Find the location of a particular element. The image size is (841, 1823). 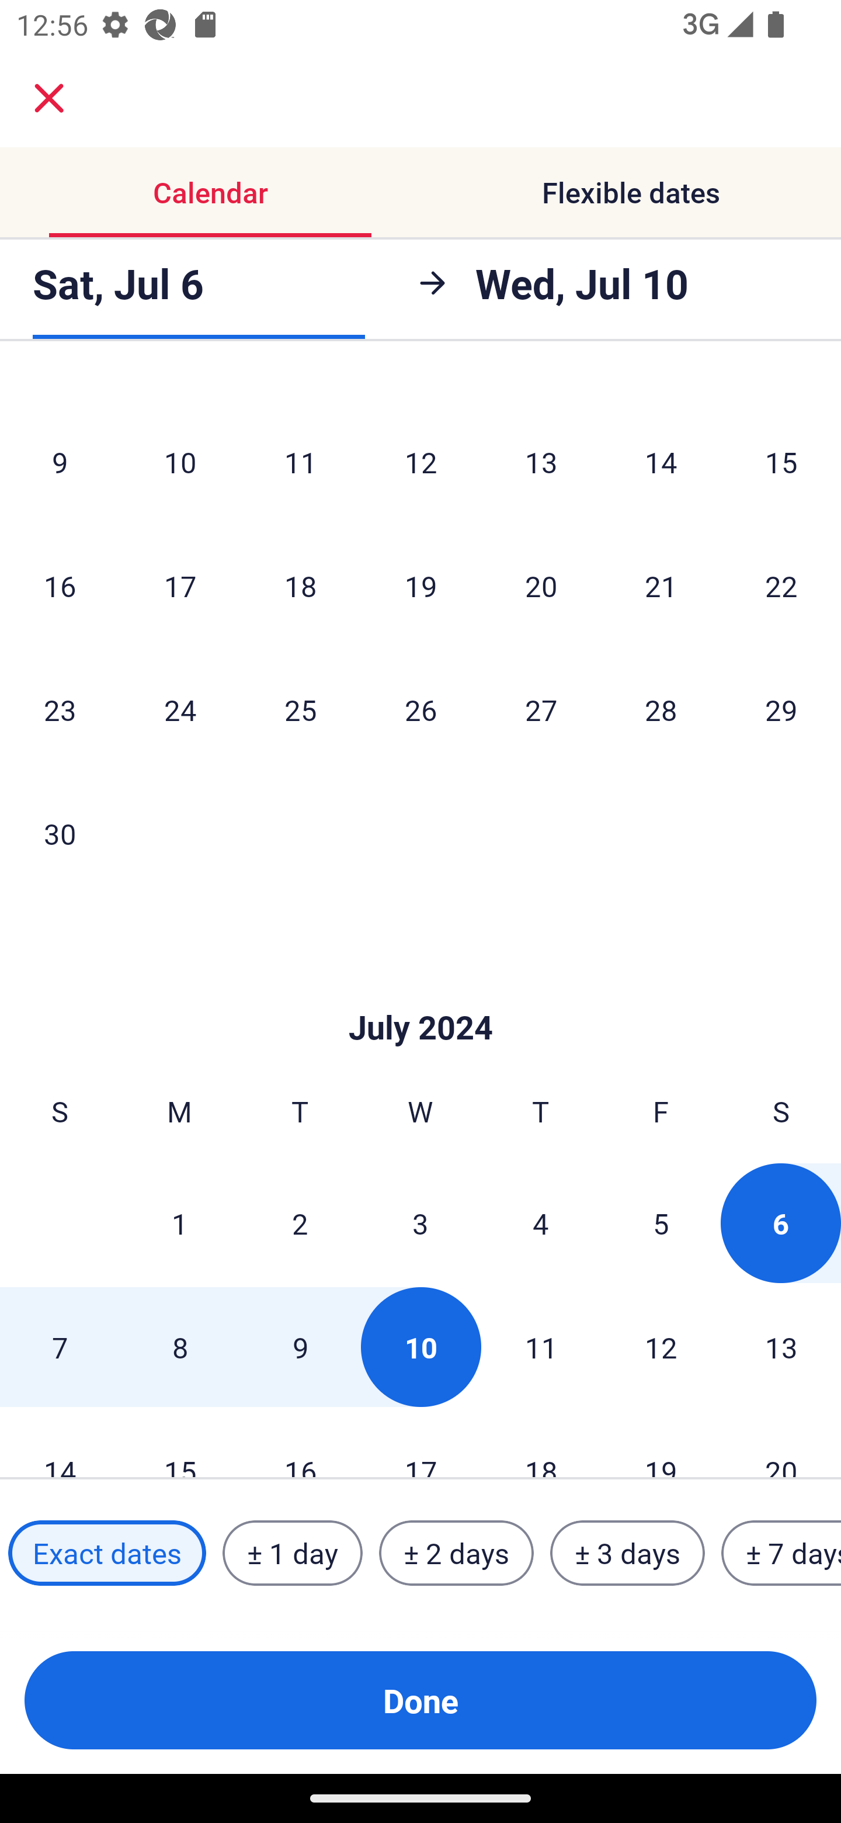

19 Wednesday, June 19, 2024 is located at coordinates (420, 585).